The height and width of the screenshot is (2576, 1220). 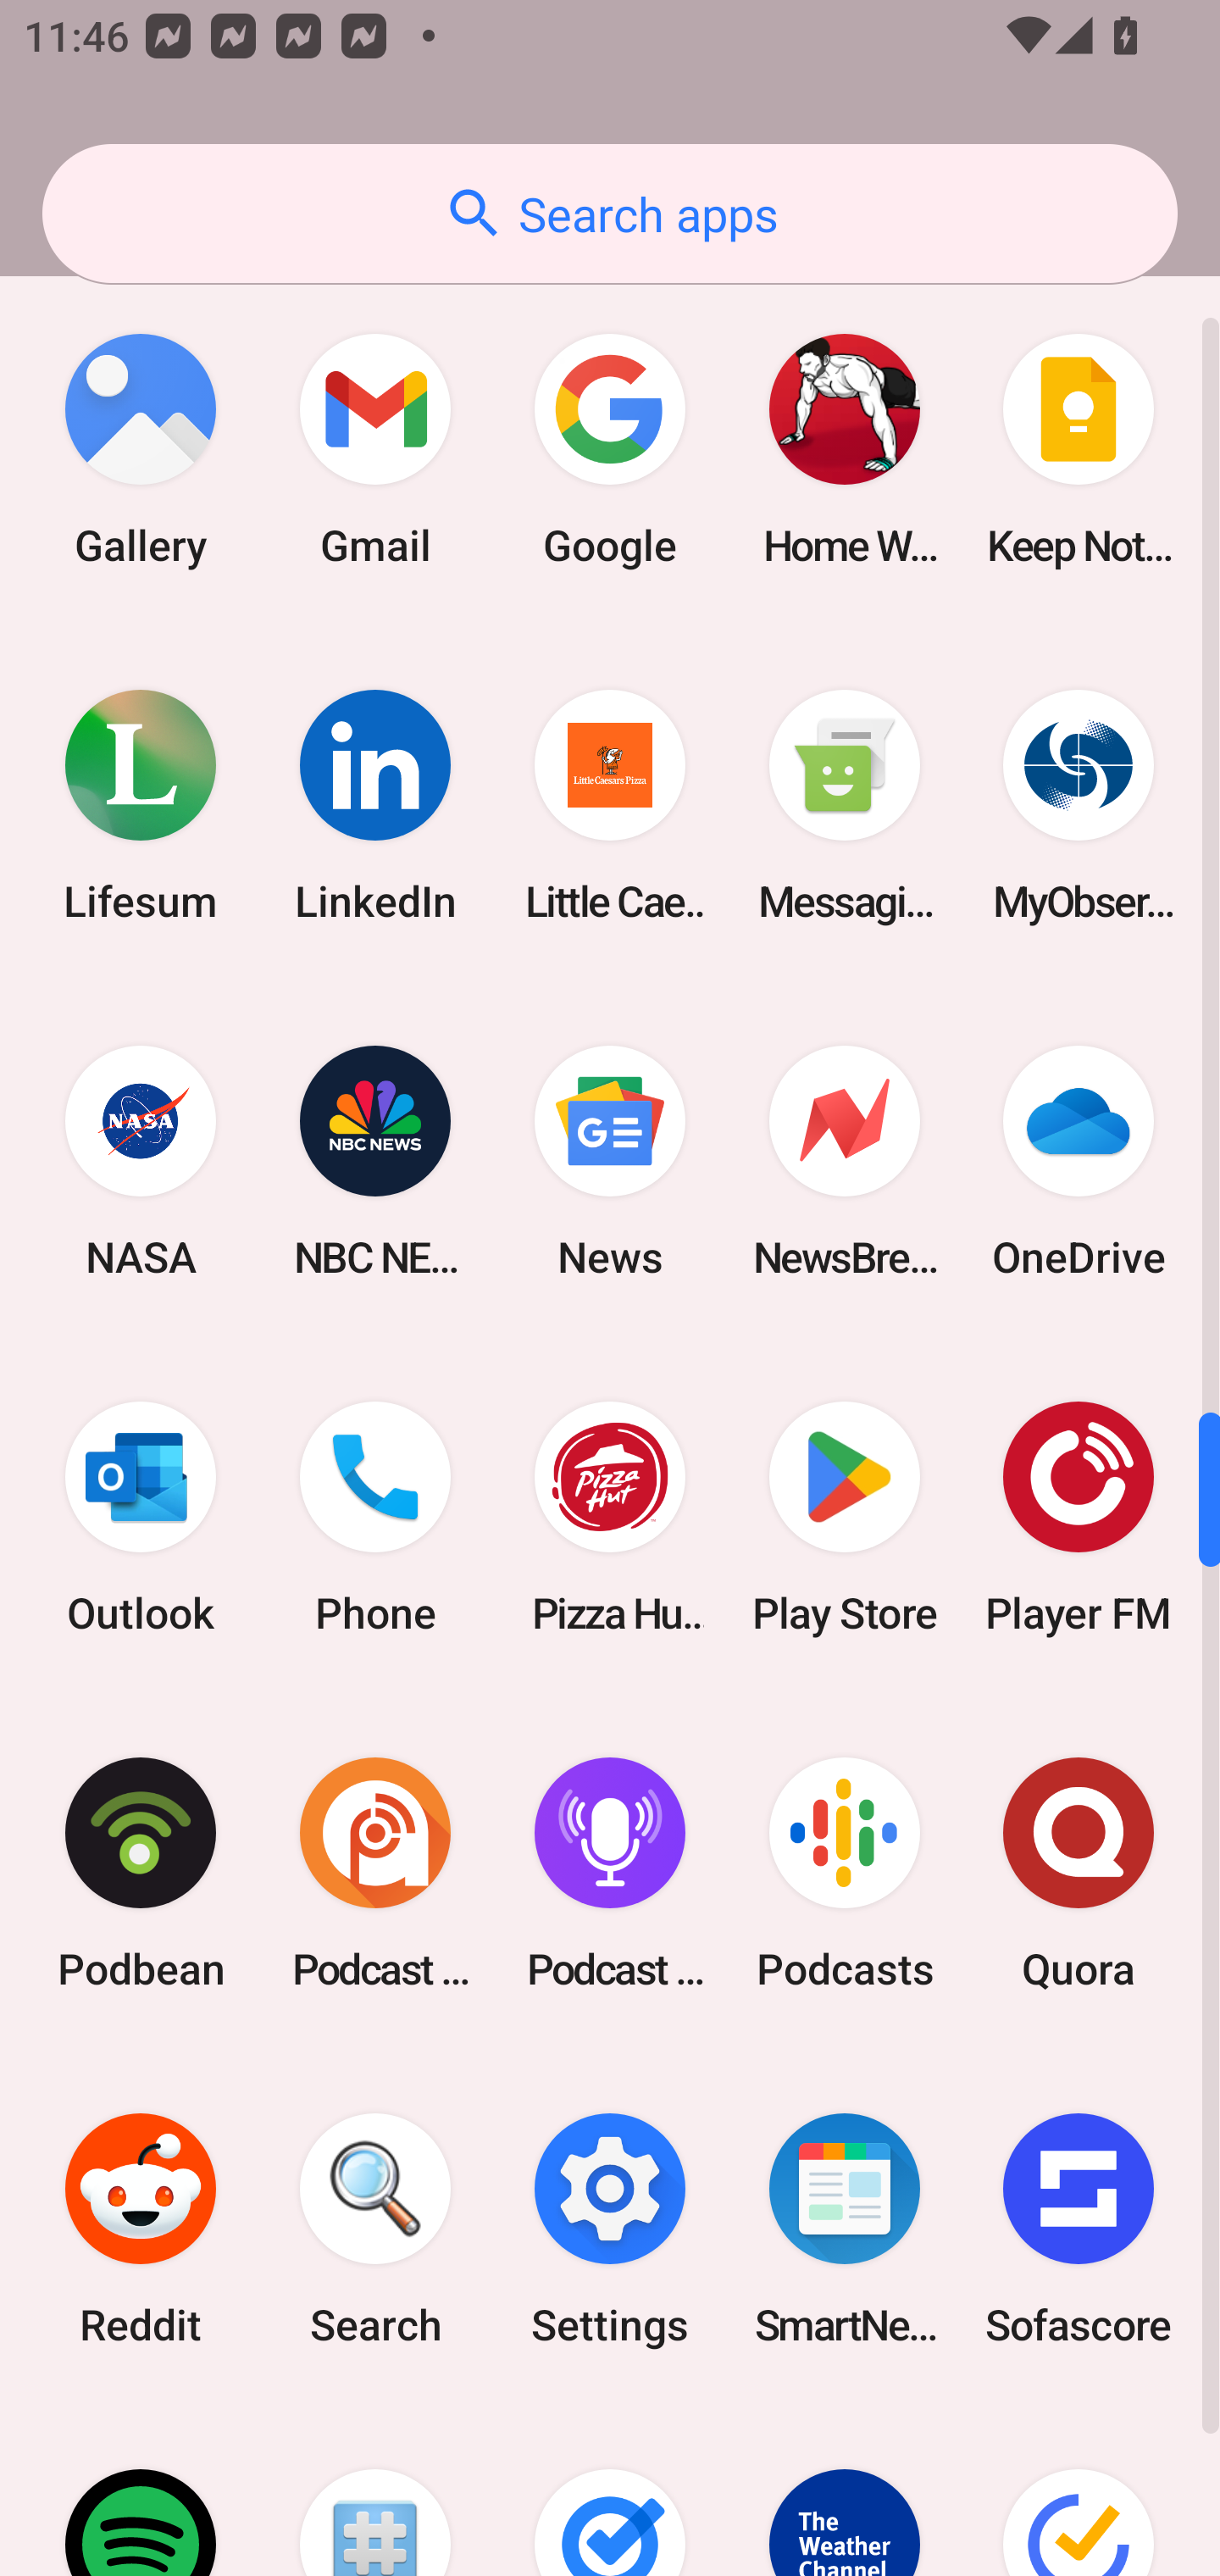 I want to click on Little Caesars Pizza, so click(x=610, y=806).